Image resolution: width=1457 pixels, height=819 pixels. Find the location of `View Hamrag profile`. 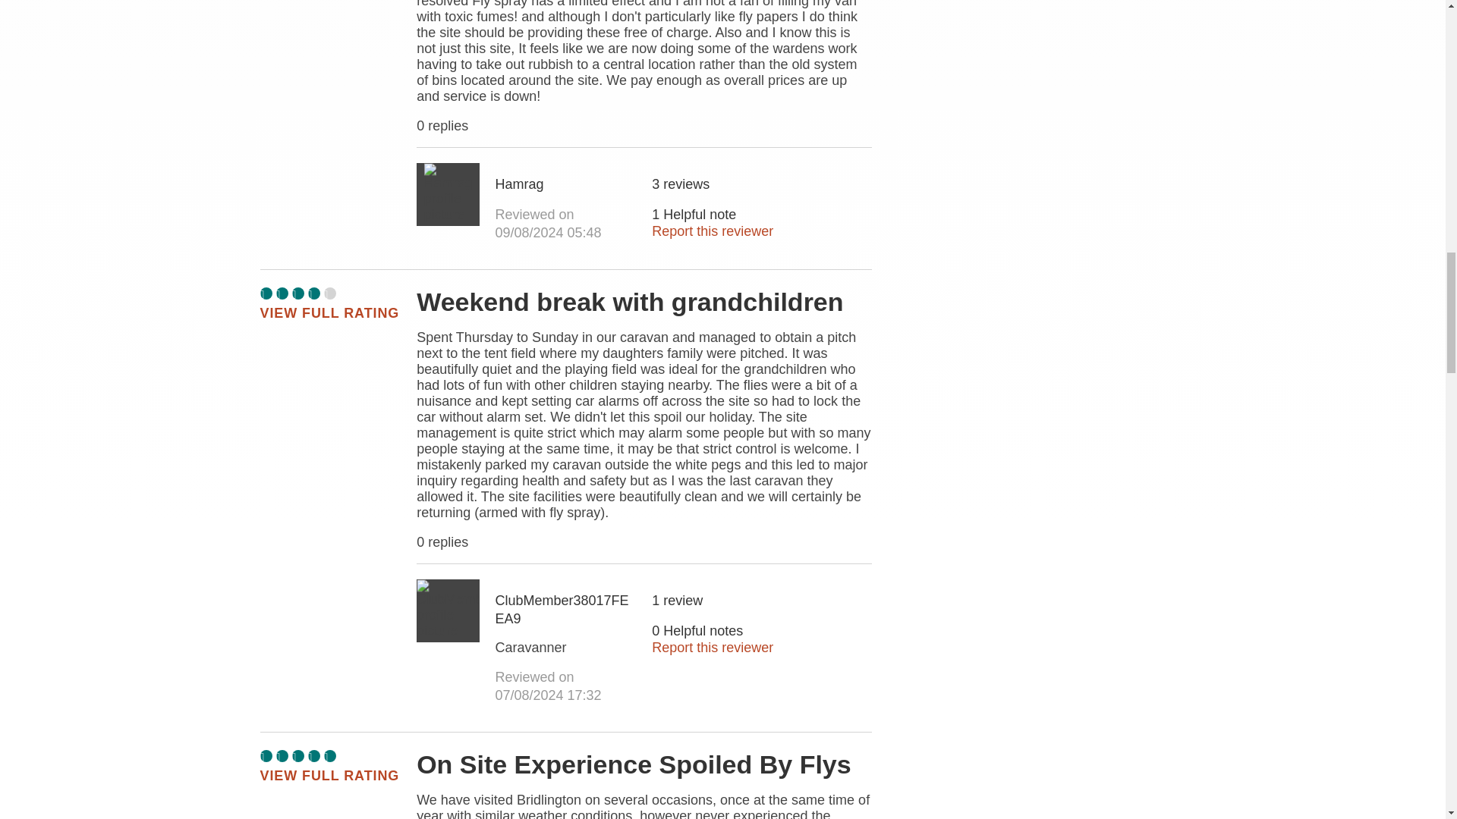

View Hamrag profile is located at coordinates (566, 184).